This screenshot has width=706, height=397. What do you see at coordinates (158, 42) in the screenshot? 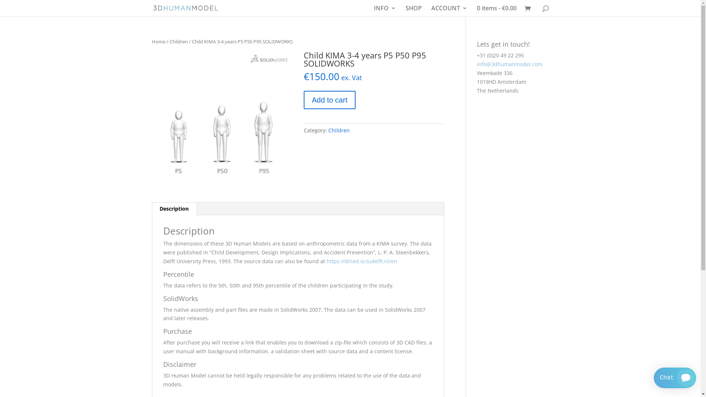
I see `Home` at bounding box center [158, 42].